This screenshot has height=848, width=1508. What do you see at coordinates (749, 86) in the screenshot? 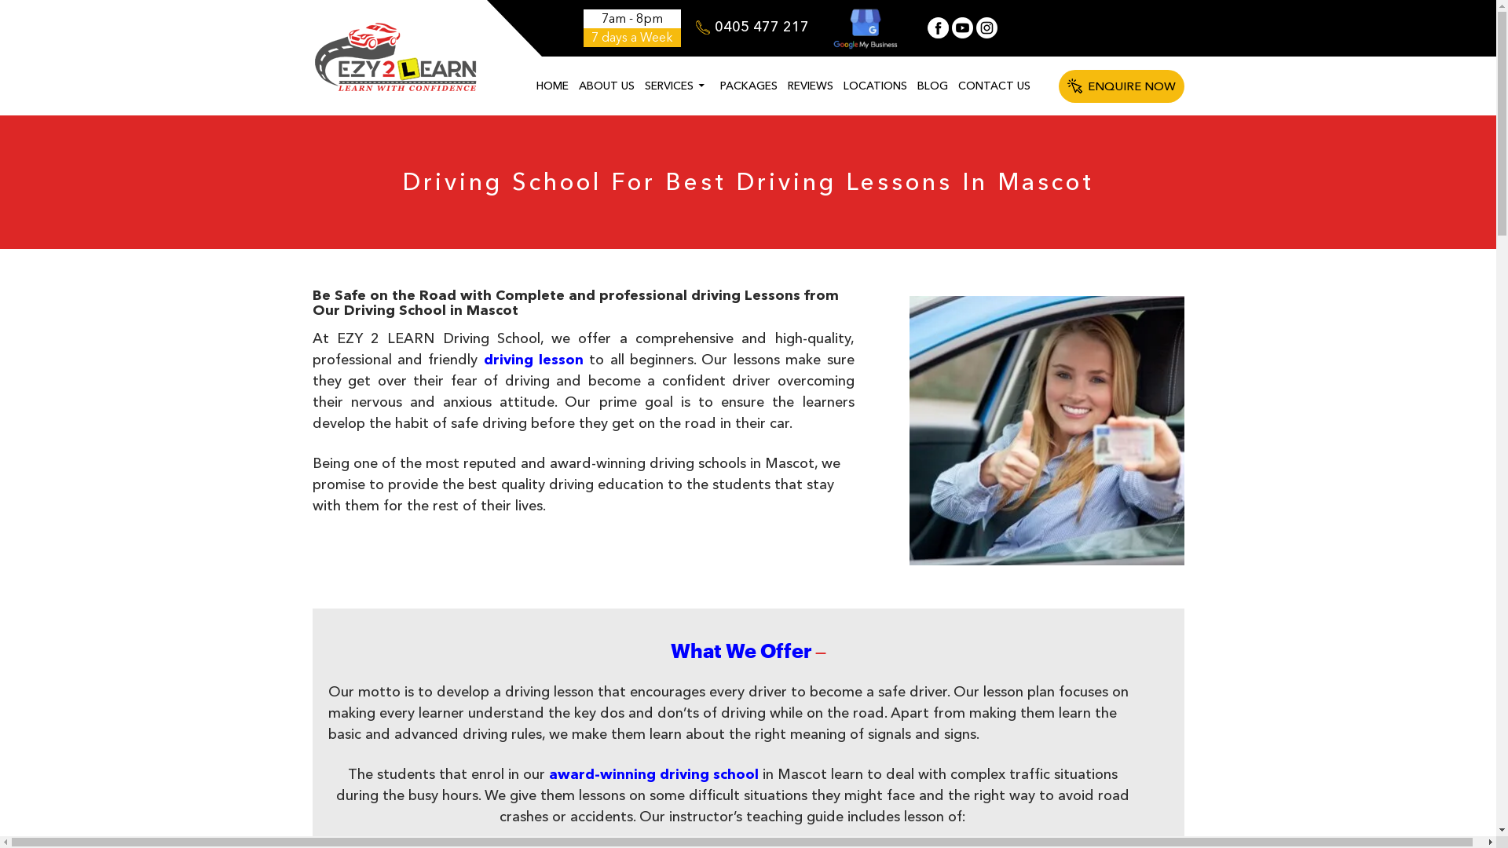
I see `PACKAGES` at bounding box center [749, 86].